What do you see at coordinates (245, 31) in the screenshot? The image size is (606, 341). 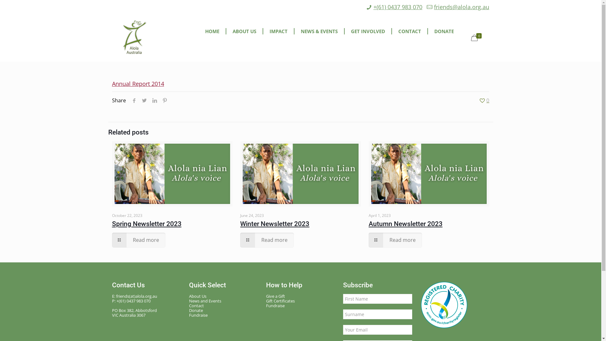 I see `ABOUT US` at bounding box center [245, 31].